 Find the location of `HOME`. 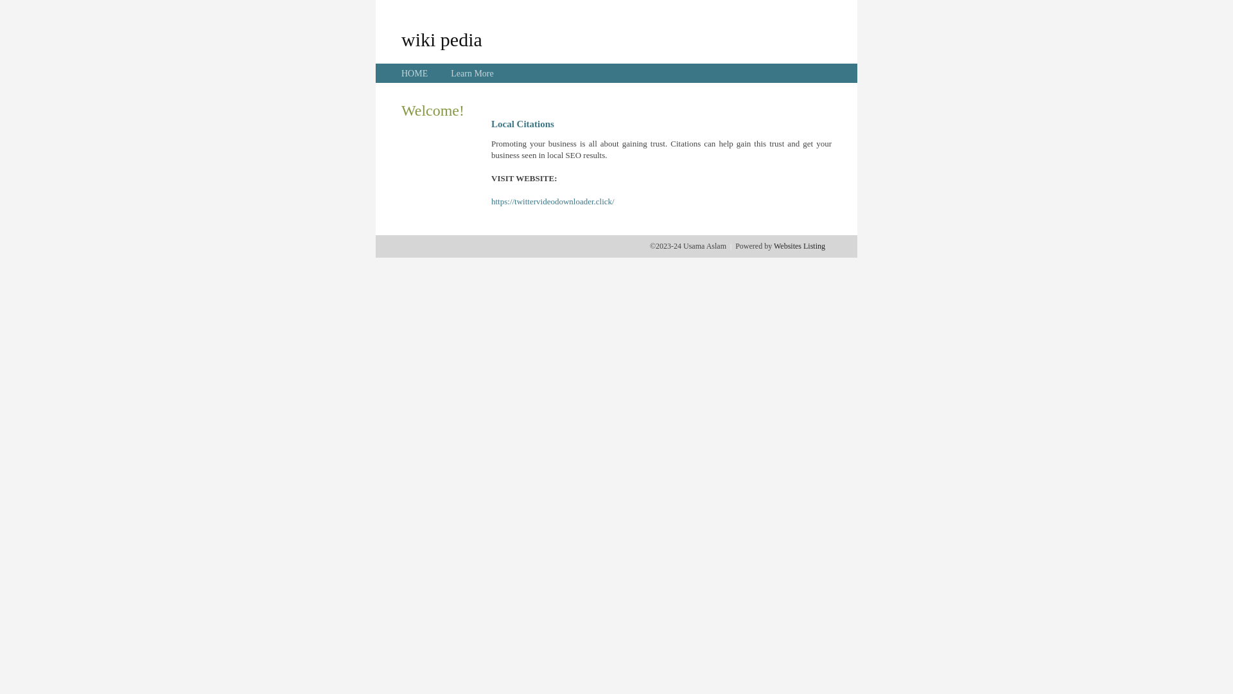

HOME is located at coordinates (415, 73).